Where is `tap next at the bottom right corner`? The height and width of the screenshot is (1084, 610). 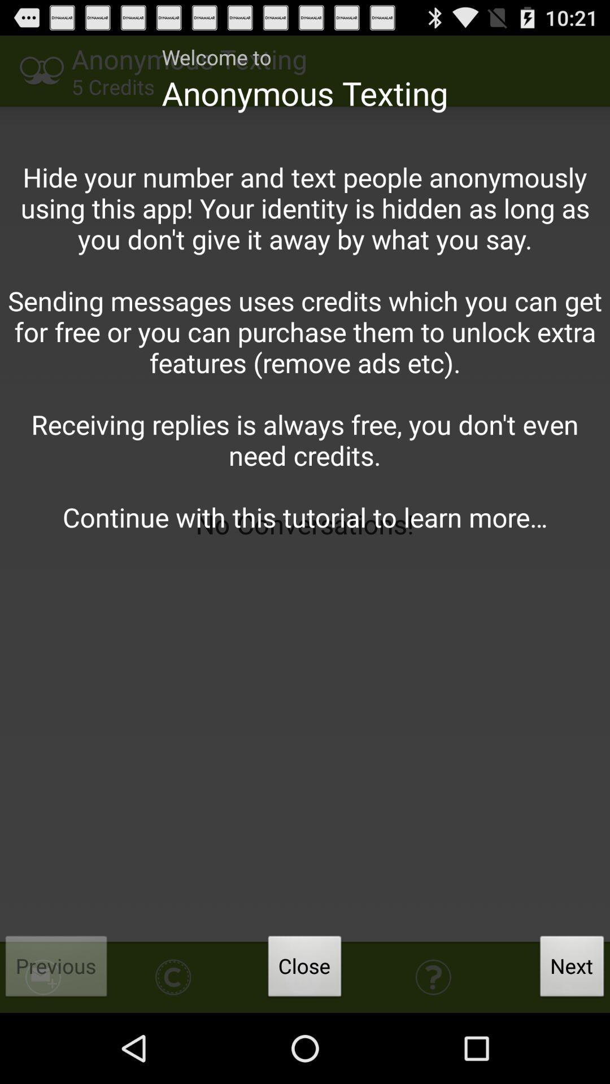
tap next at the bottom right corner is located at coordinates (572, 969).